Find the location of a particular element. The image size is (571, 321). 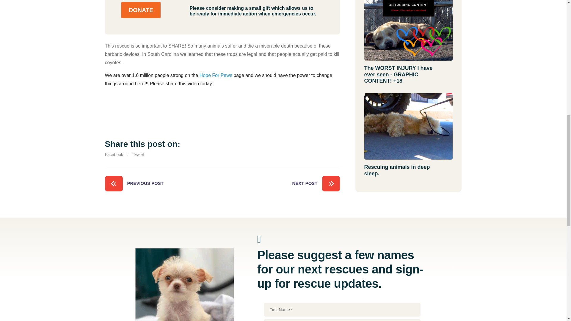

Hope For Paws is located at coordinates (216, 75).